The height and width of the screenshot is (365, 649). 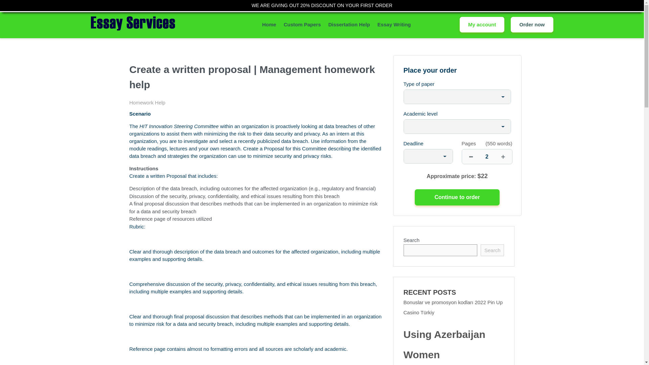 I want to click on Custom Papers, so click(x=302, y=25).